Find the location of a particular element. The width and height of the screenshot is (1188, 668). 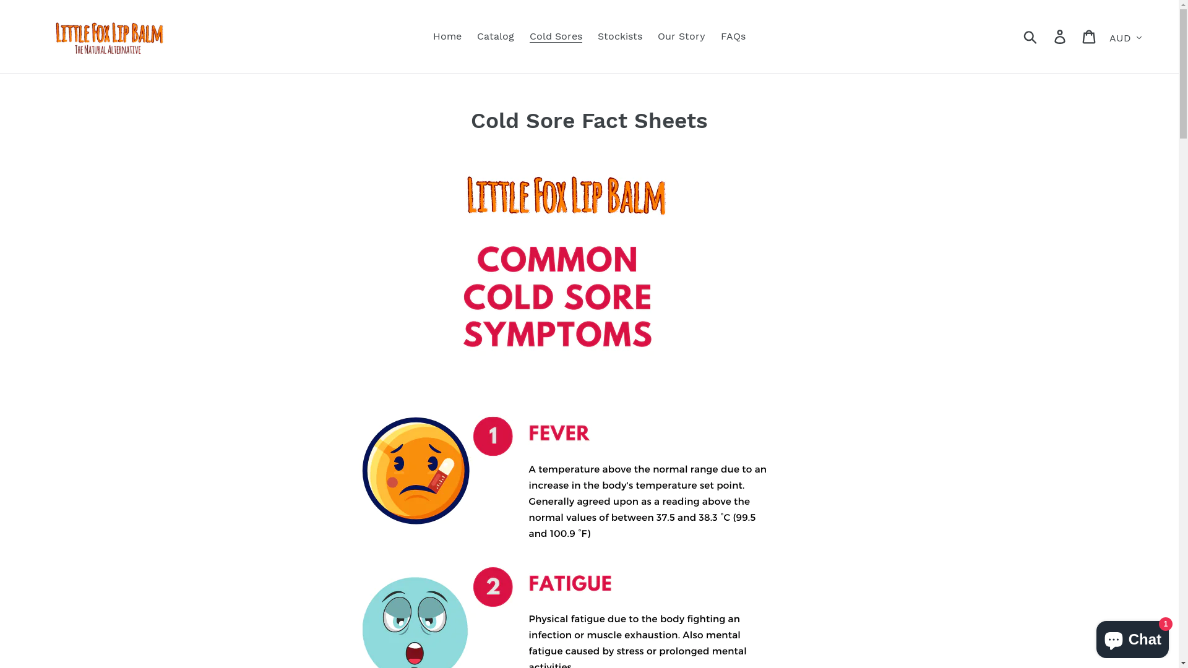

Cold Sores is located at coordinates (556, 36).